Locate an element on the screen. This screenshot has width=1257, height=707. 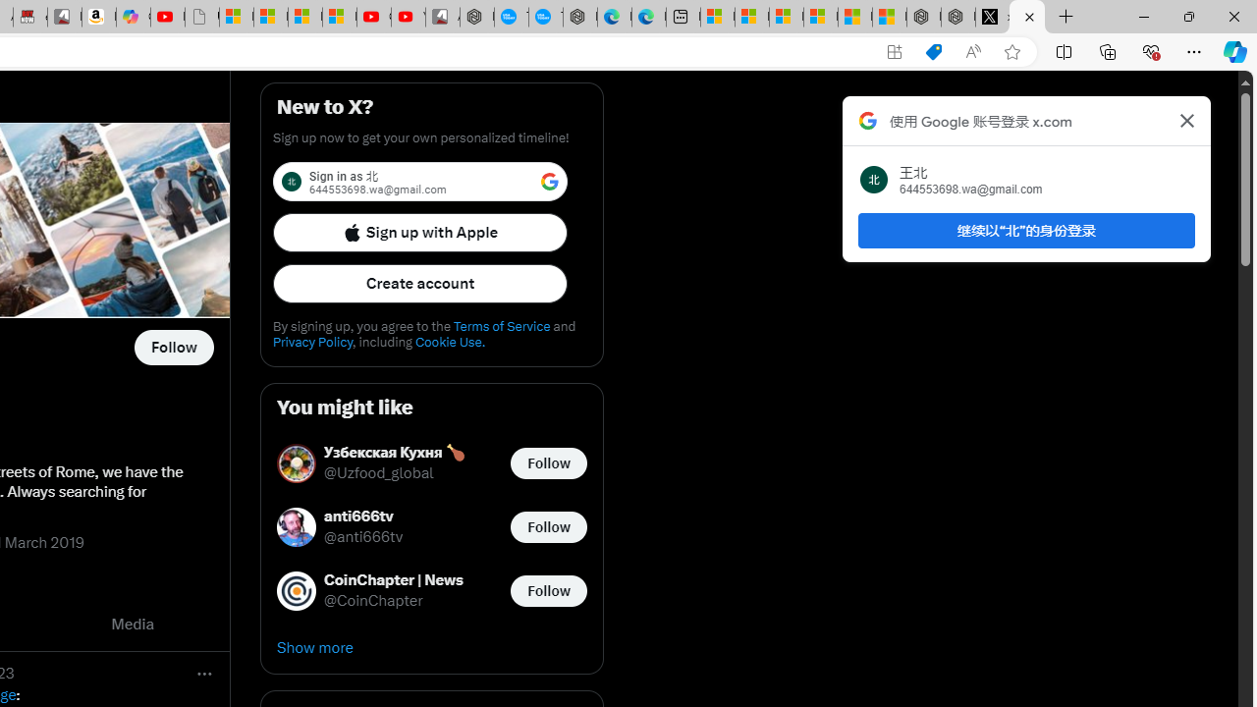
Create account is located at coordinates (420, 283).